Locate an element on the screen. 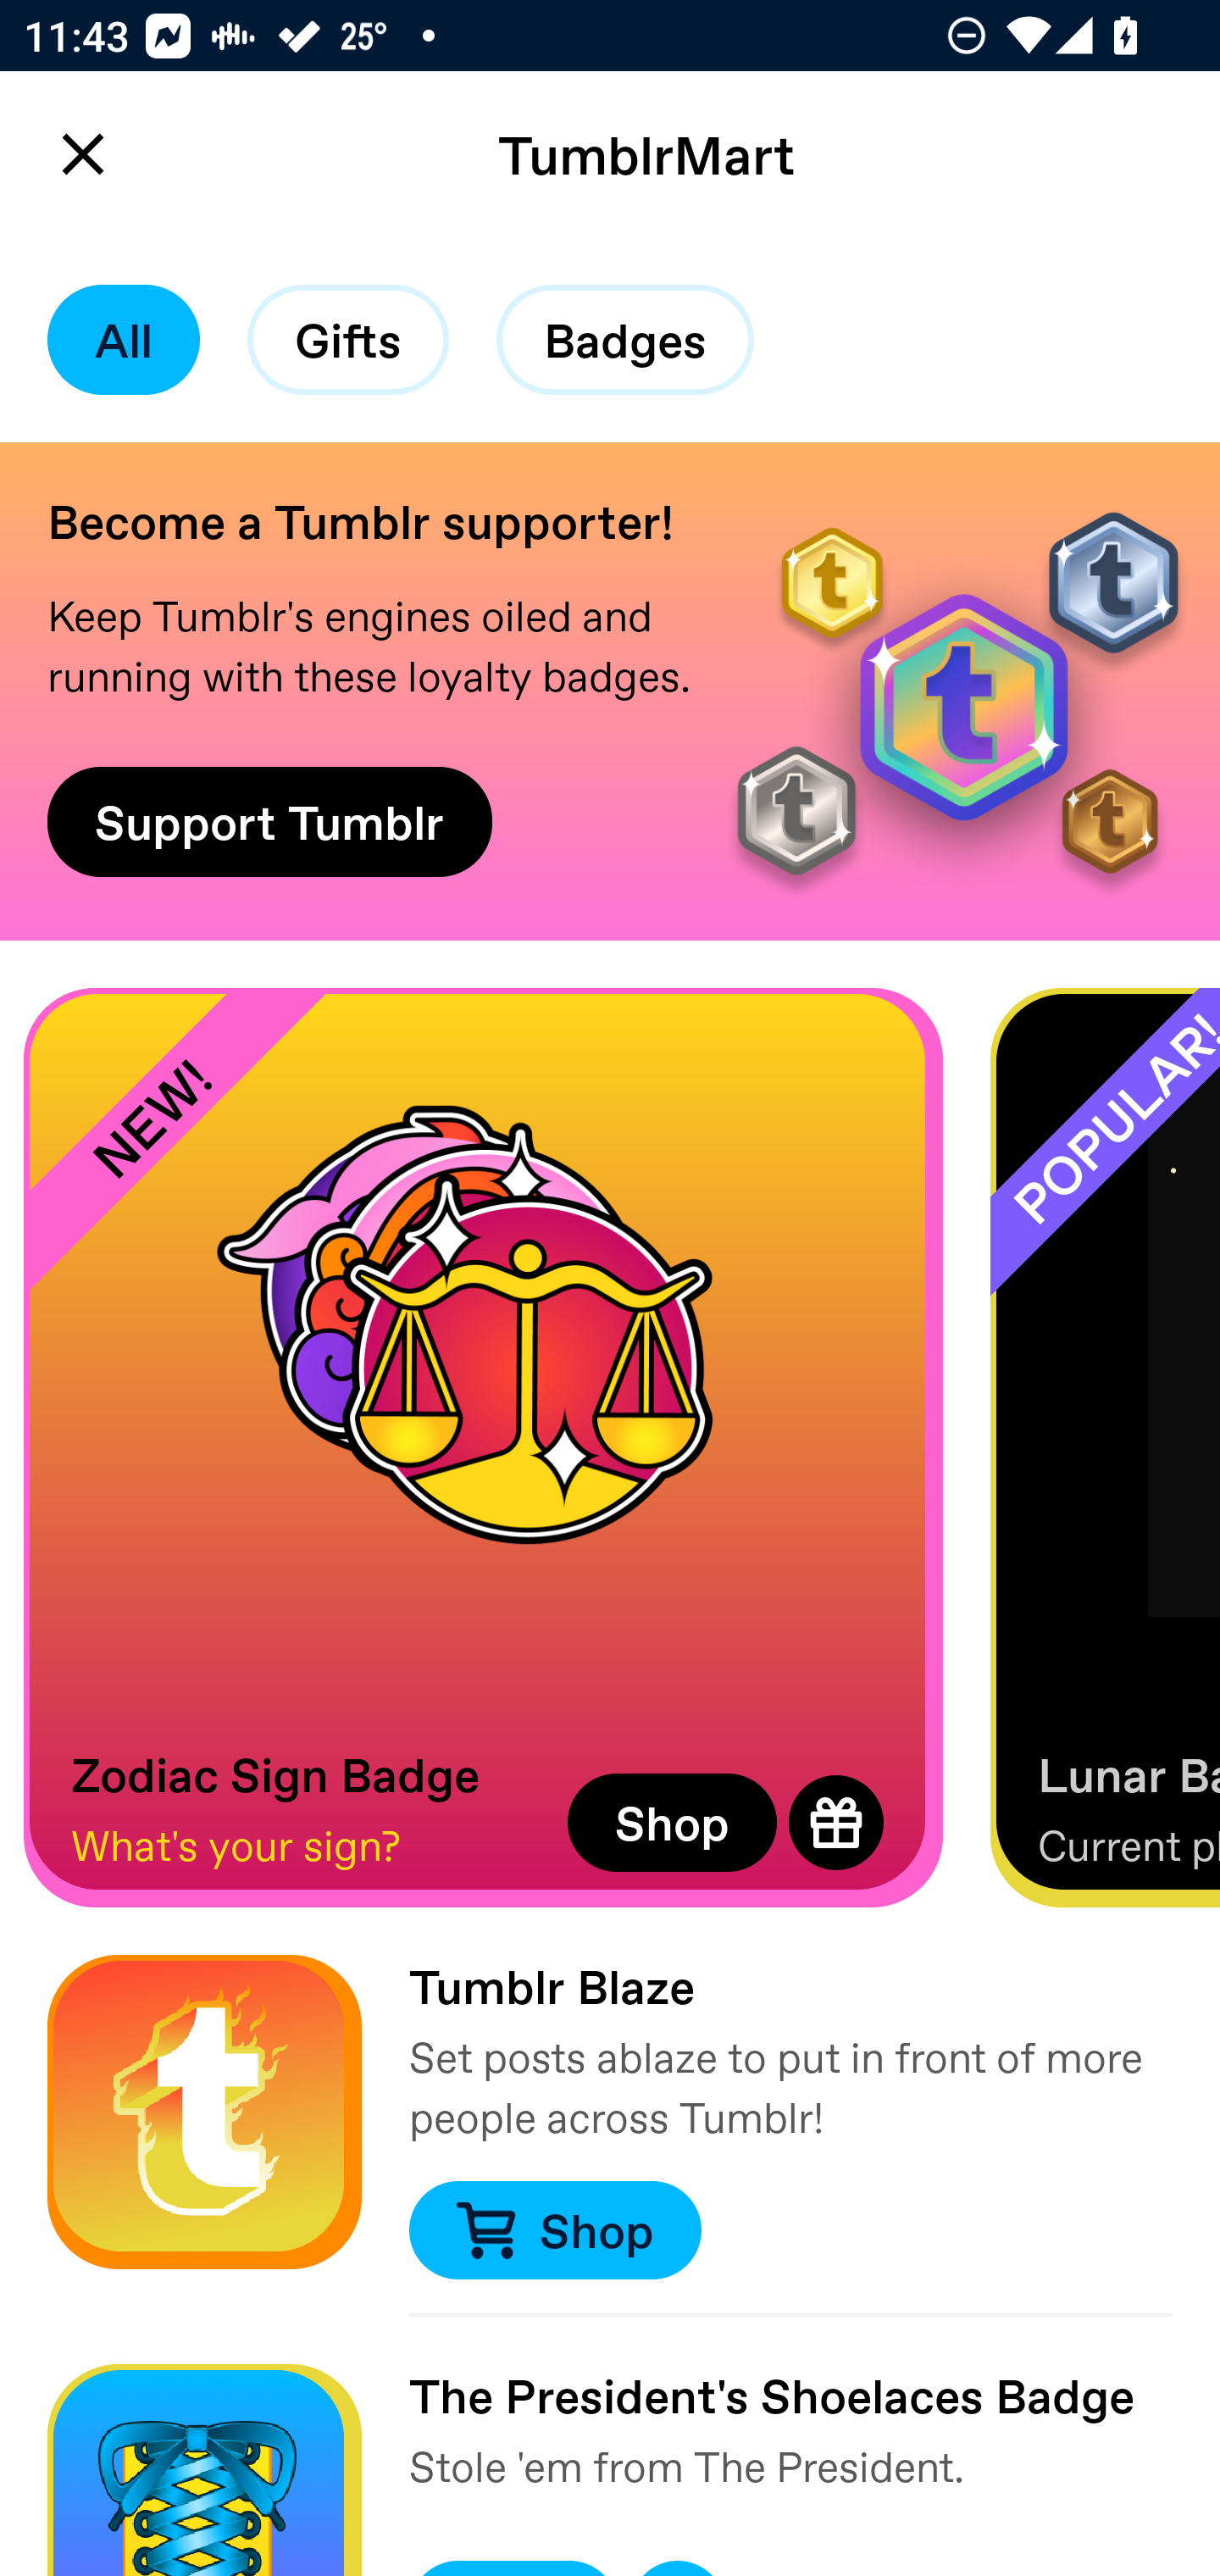  All is located at coordinates (124, 340).